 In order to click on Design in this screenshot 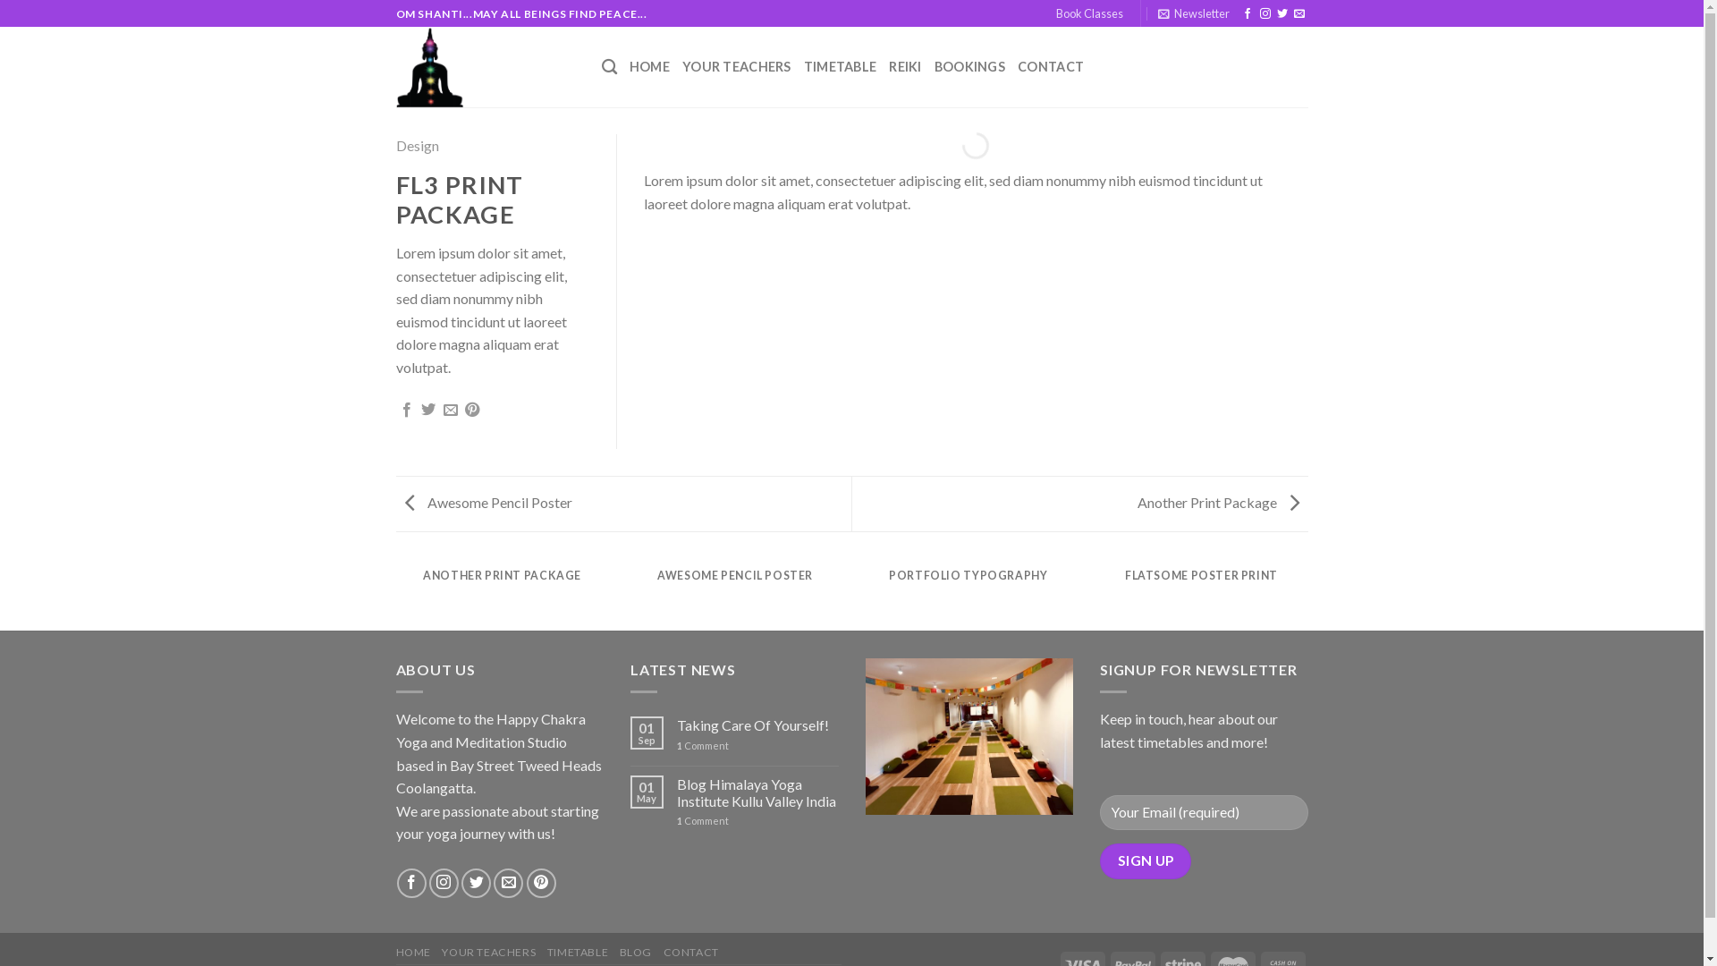, I will do `click(417, 145)`.